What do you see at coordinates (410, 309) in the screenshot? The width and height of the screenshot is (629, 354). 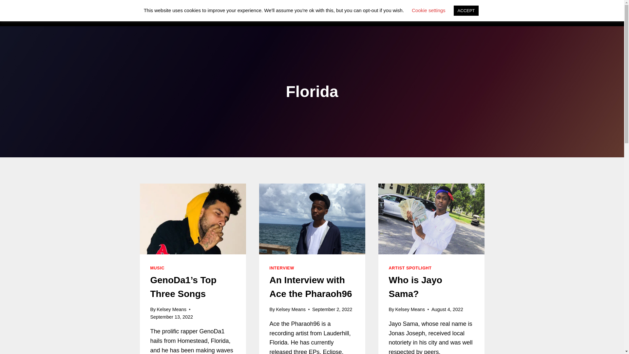 I see `Kelsey Means` at bounding box center [410, 309].